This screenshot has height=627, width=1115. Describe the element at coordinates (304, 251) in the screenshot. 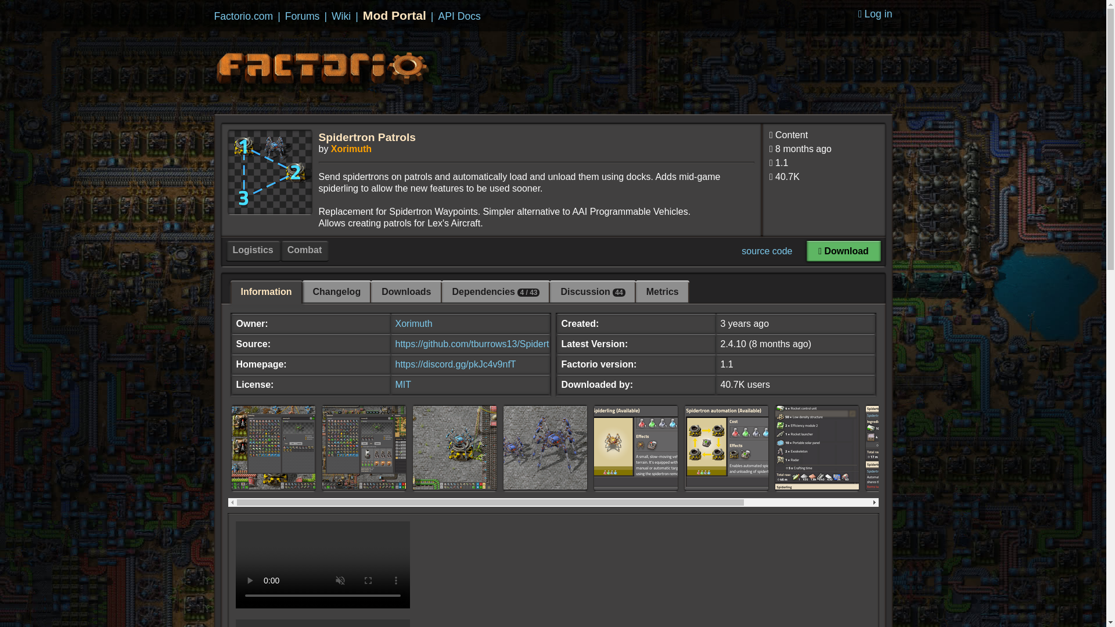

I see `Combat` at that location.